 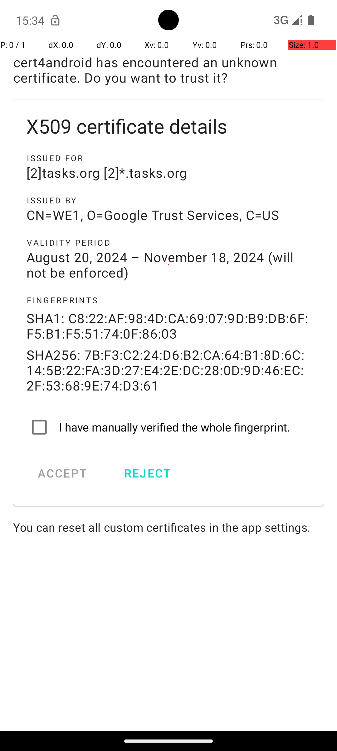 What do you see at coordinates (168, 126) in the screenshot?
I see `X509 certificate details` at bounding box center [168, 126].